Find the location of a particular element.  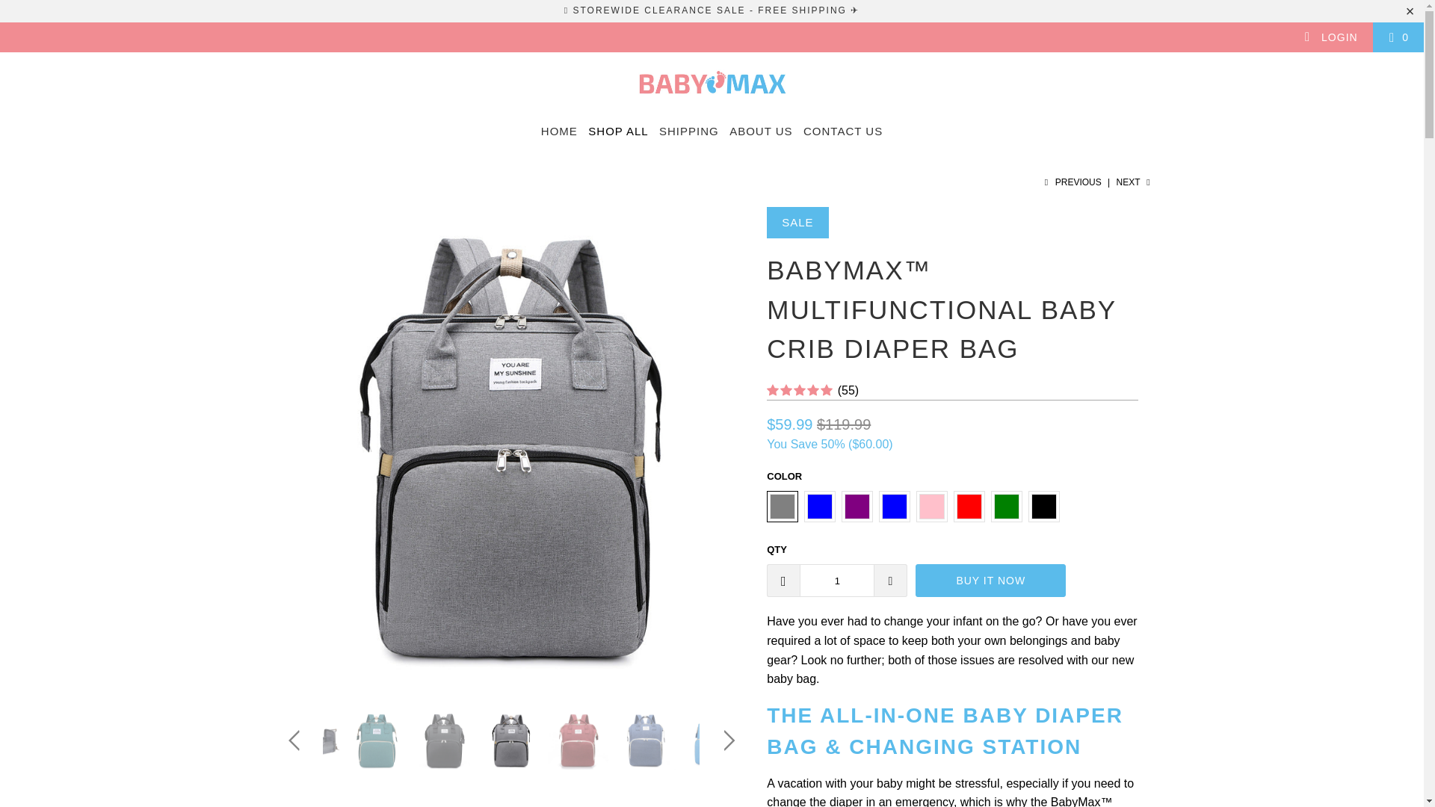

SHIPPING is located at coordinates (688, 132).